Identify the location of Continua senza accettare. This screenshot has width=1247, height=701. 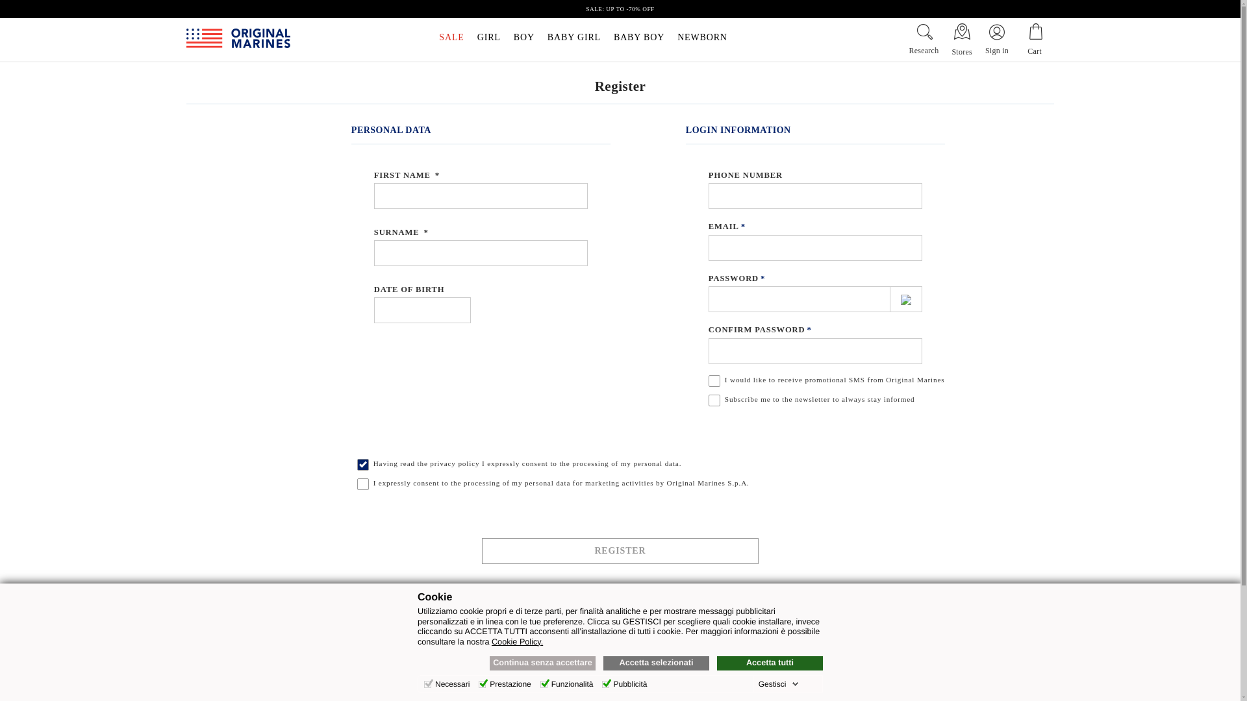
(543, 663).